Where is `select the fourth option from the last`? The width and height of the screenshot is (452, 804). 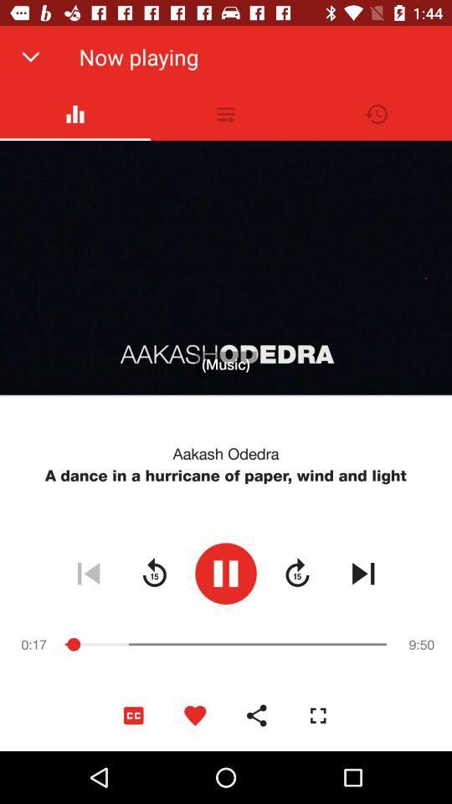
select the fourth option from the last is located at coordinates (133, 715).